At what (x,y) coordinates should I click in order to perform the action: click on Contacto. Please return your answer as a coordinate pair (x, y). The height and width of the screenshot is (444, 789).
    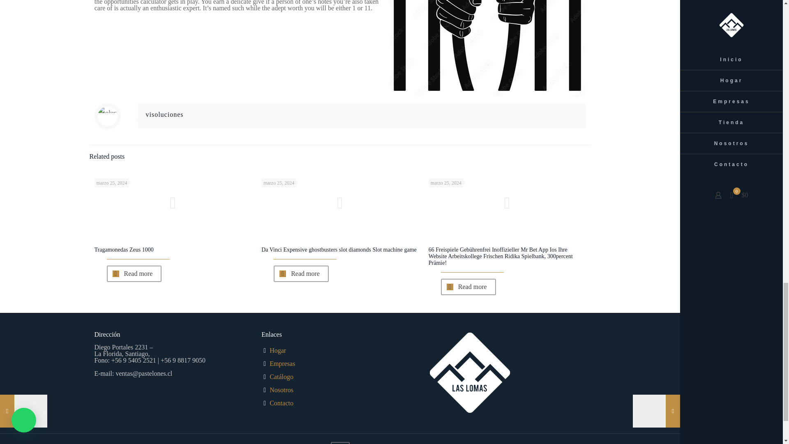
    Looking at the image, I should click on (281, 403).